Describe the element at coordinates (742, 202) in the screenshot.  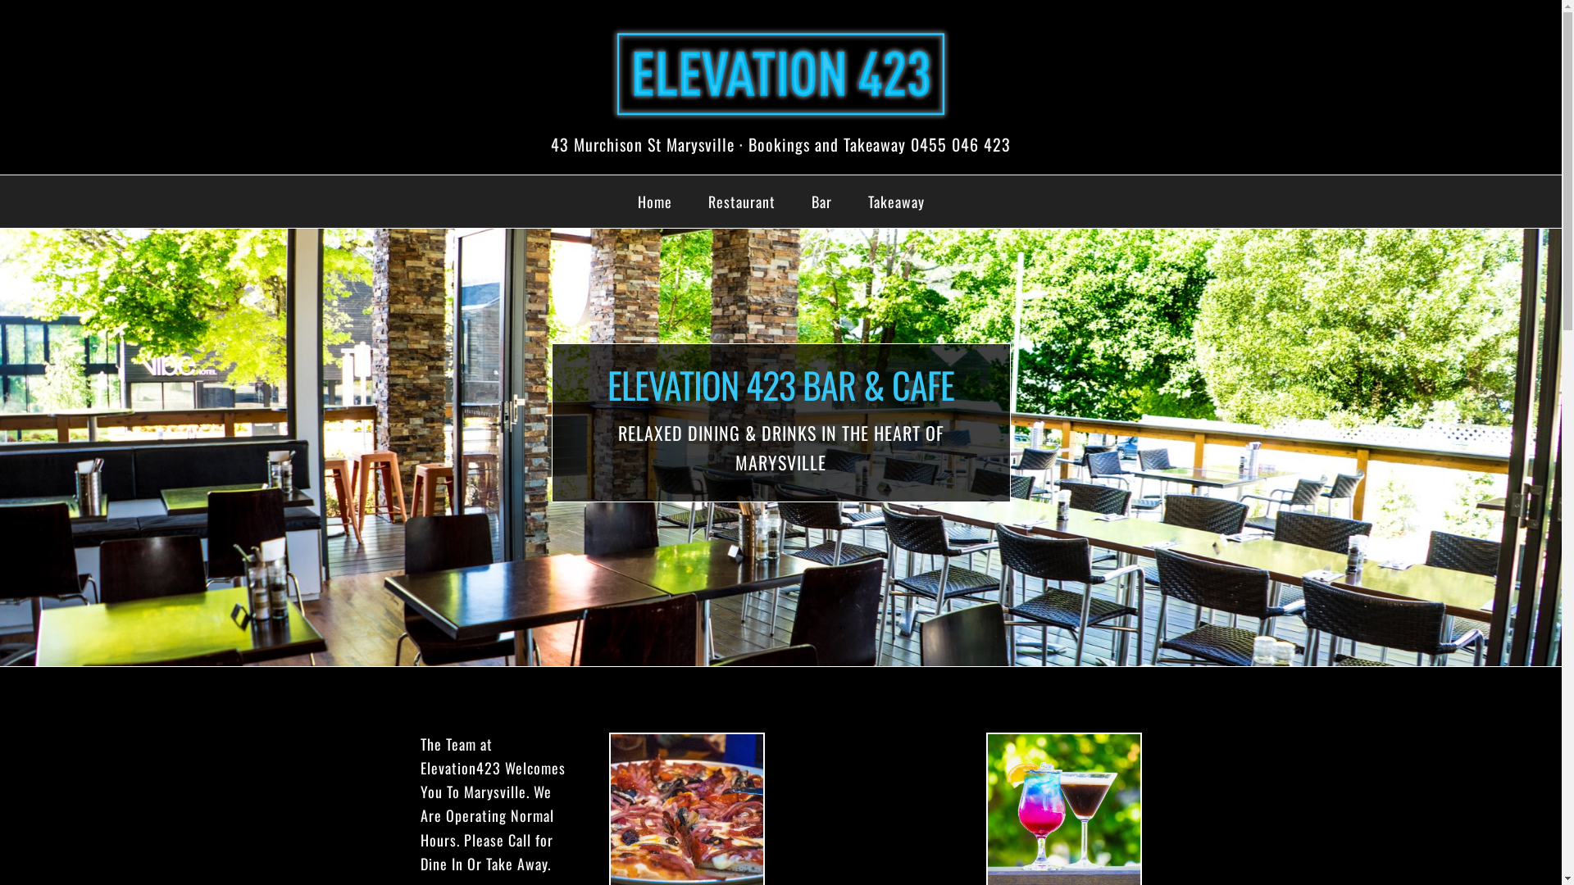
I see `Restaurant` at that location.